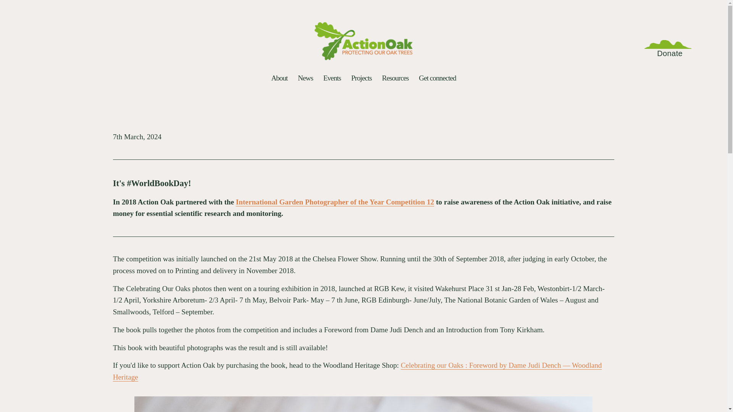 The image size is (733, 412). I want to click on News, so click(305, 78).